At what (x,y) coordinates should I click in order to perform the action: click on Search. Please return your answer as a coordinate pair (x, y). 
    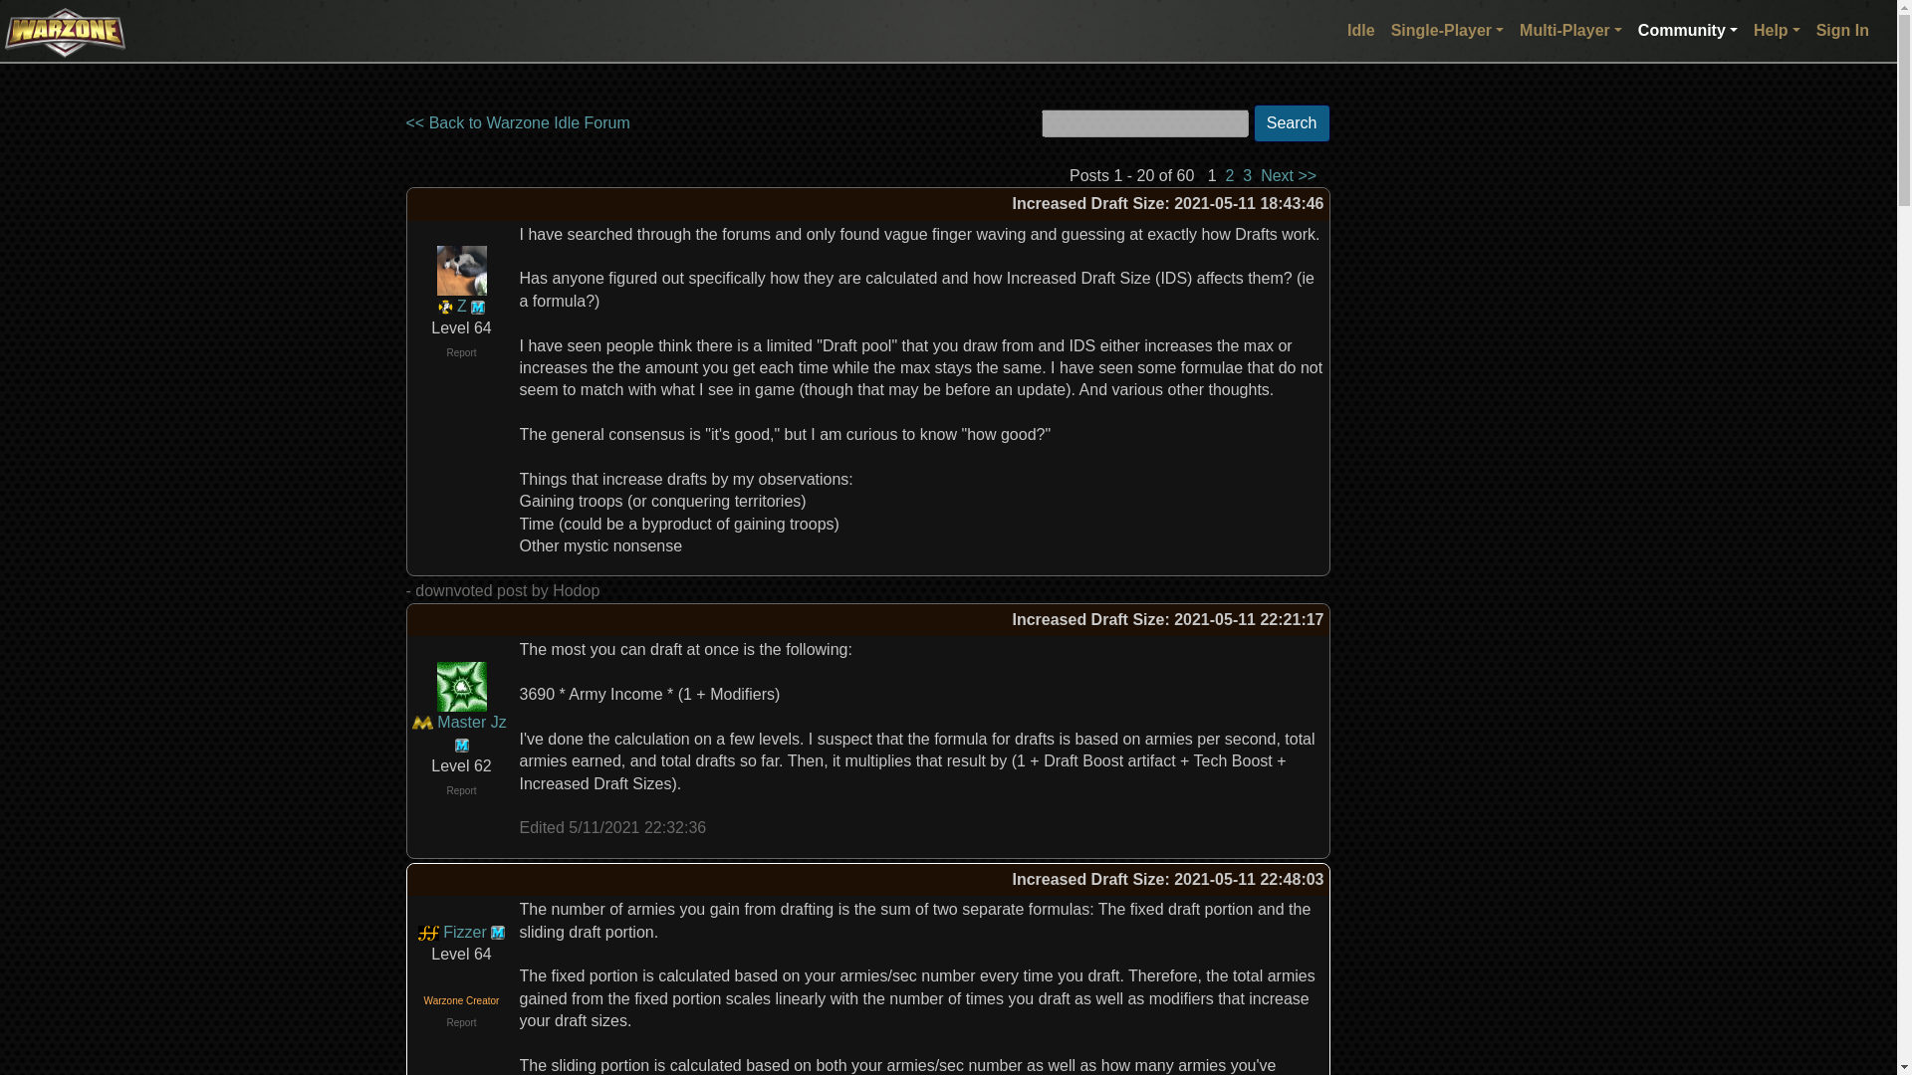
    Looking at the image, I should click on (1293, 122).